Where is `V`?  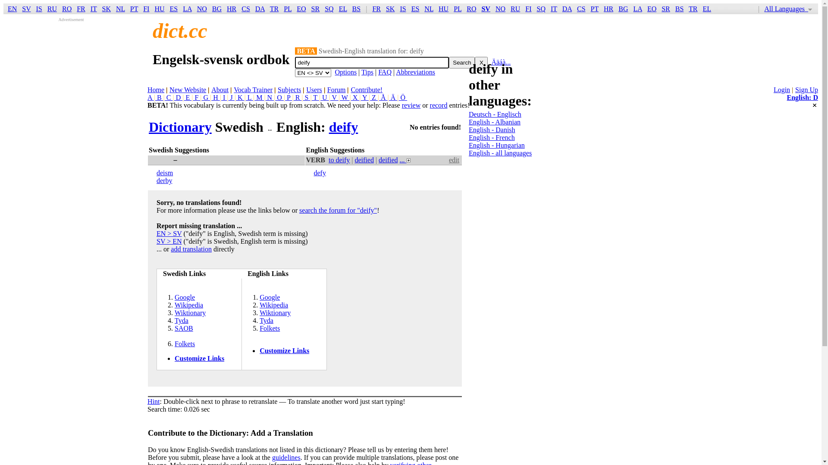 V is located at coordinates (335, 97).